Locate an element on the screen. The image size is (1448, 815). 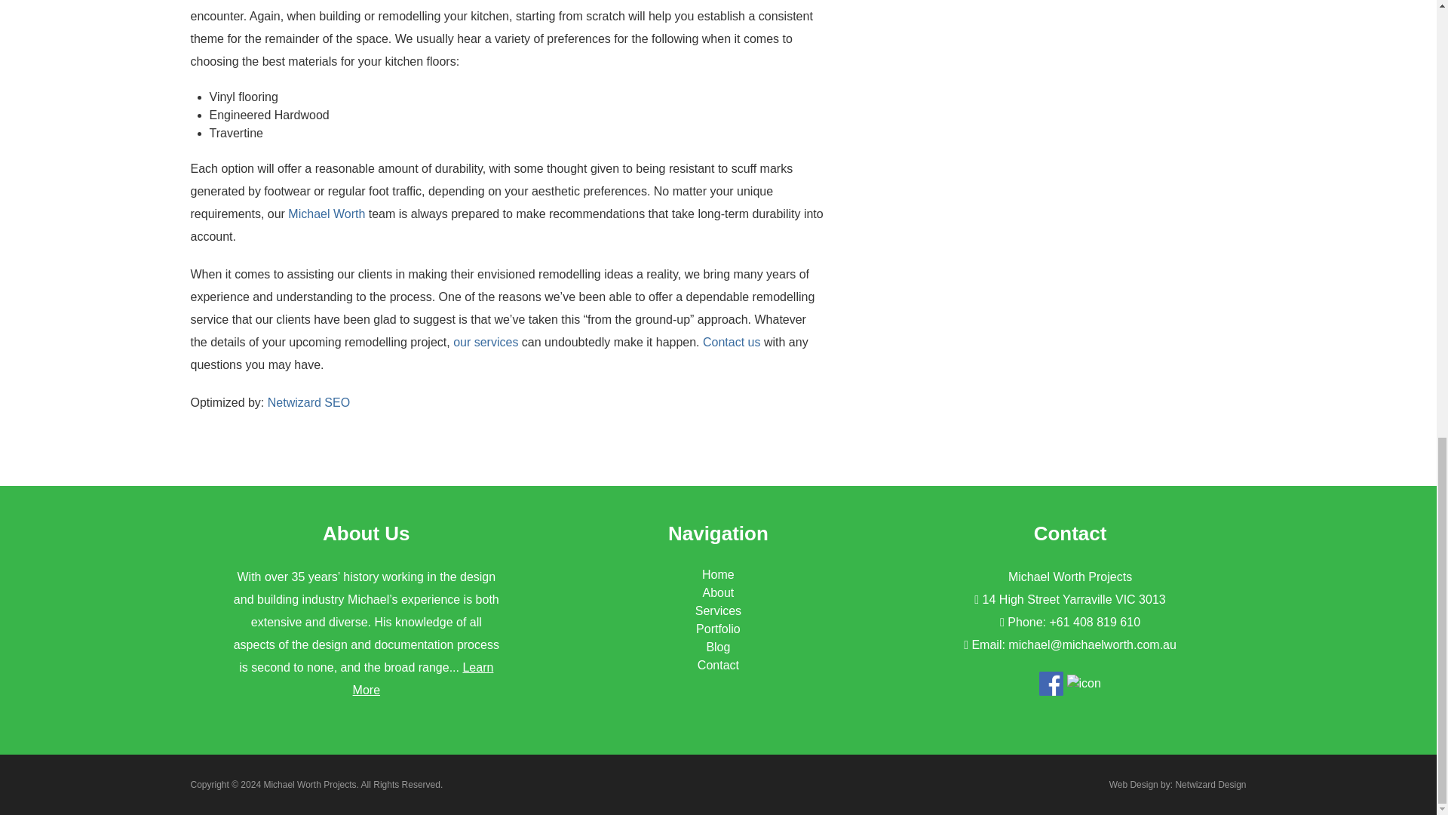
our services is located at coordinates (486, 342).